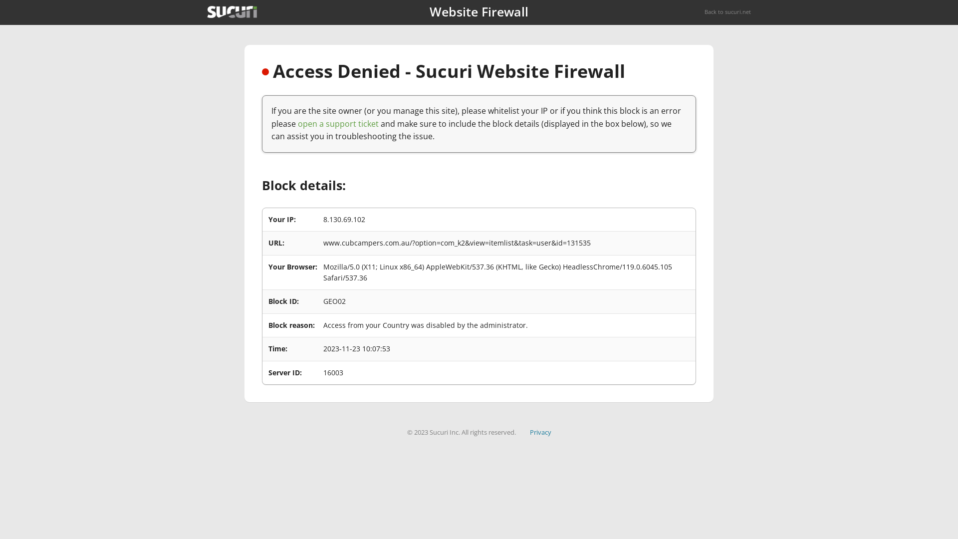  Describe the element at coordinates (727, 12) in the screenshot. I see `Back to sucuri.net` at that location.